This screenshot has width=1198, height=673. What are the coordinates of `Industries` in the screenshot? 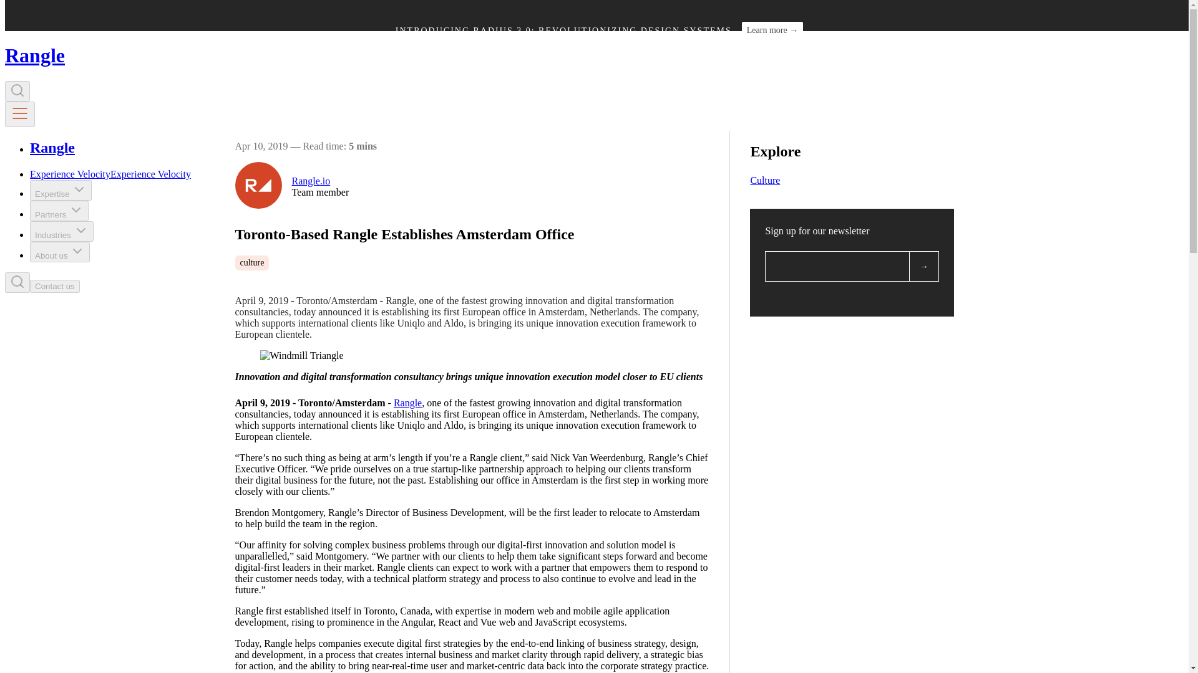 It's located at (61, 231).